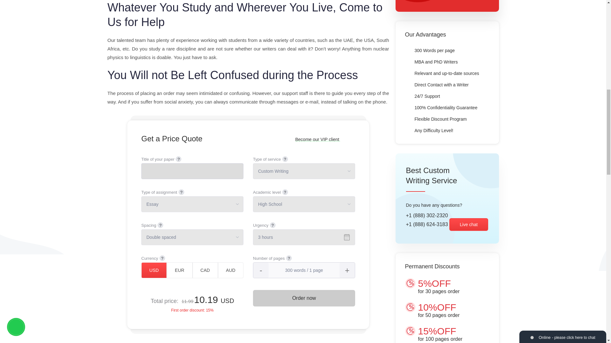  What do you see at coordinates (230, 270) in the screenshot?
I see `AUD` at bounding box center [230, 270].